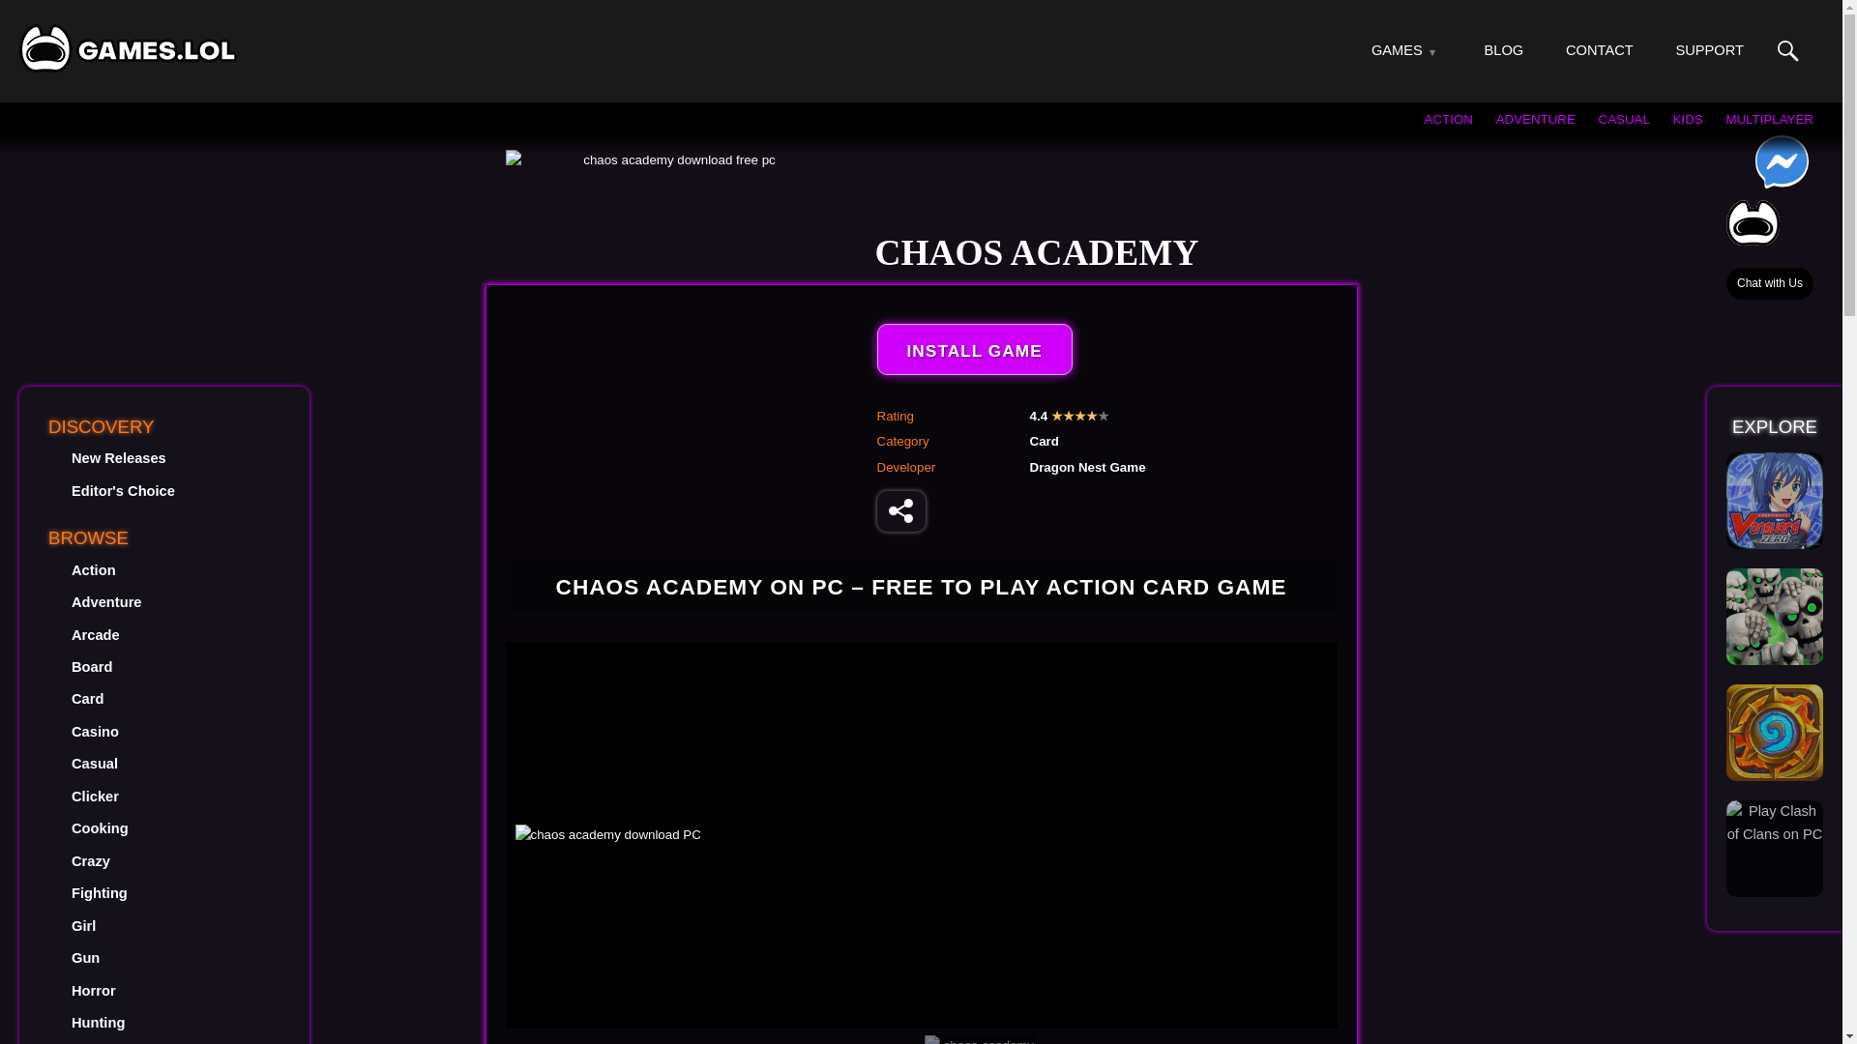 The image size is (1857, 1044). What do you see at coordinates (128, 47) in the screenshot?
I see `Games.lol free game download website logo` at bounding box center [128, 47].